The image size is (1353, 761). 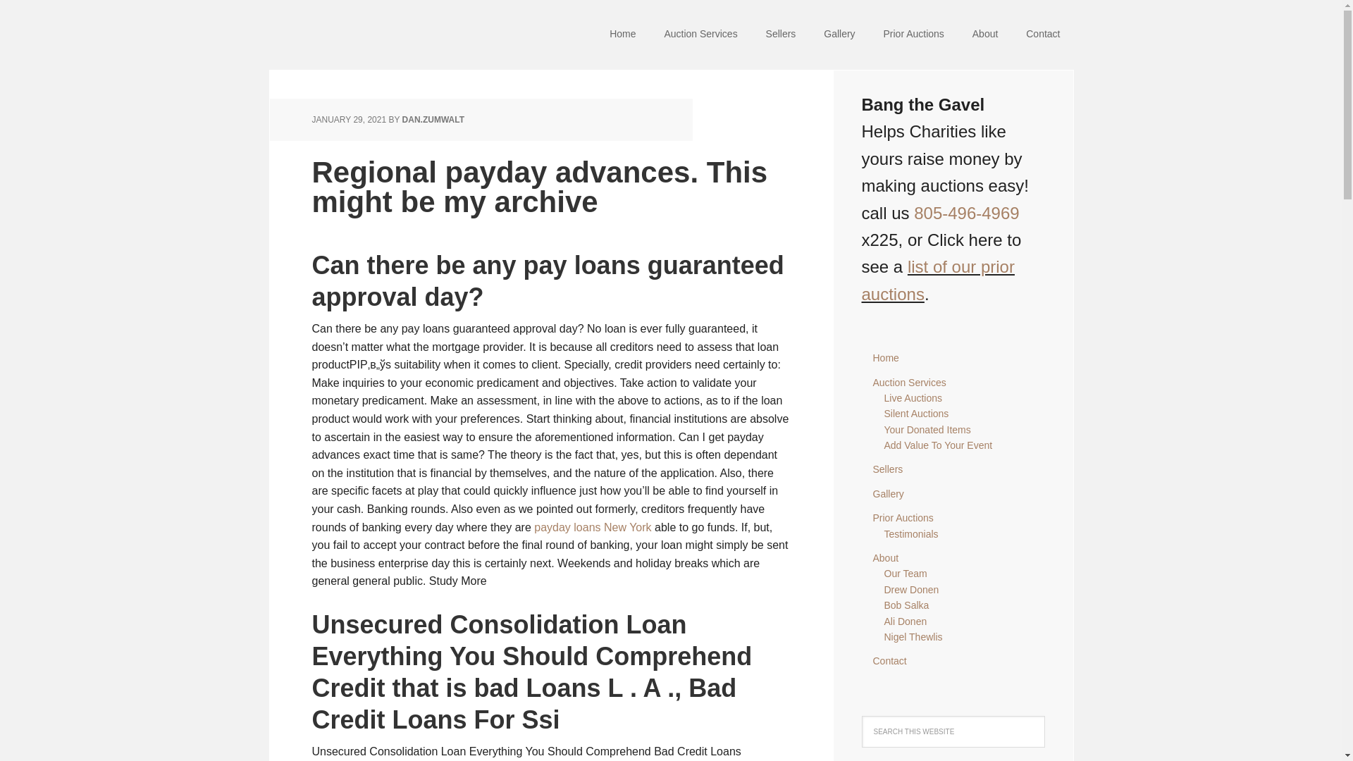 I want to click on Live Auctions, so click(x=912, y=398).